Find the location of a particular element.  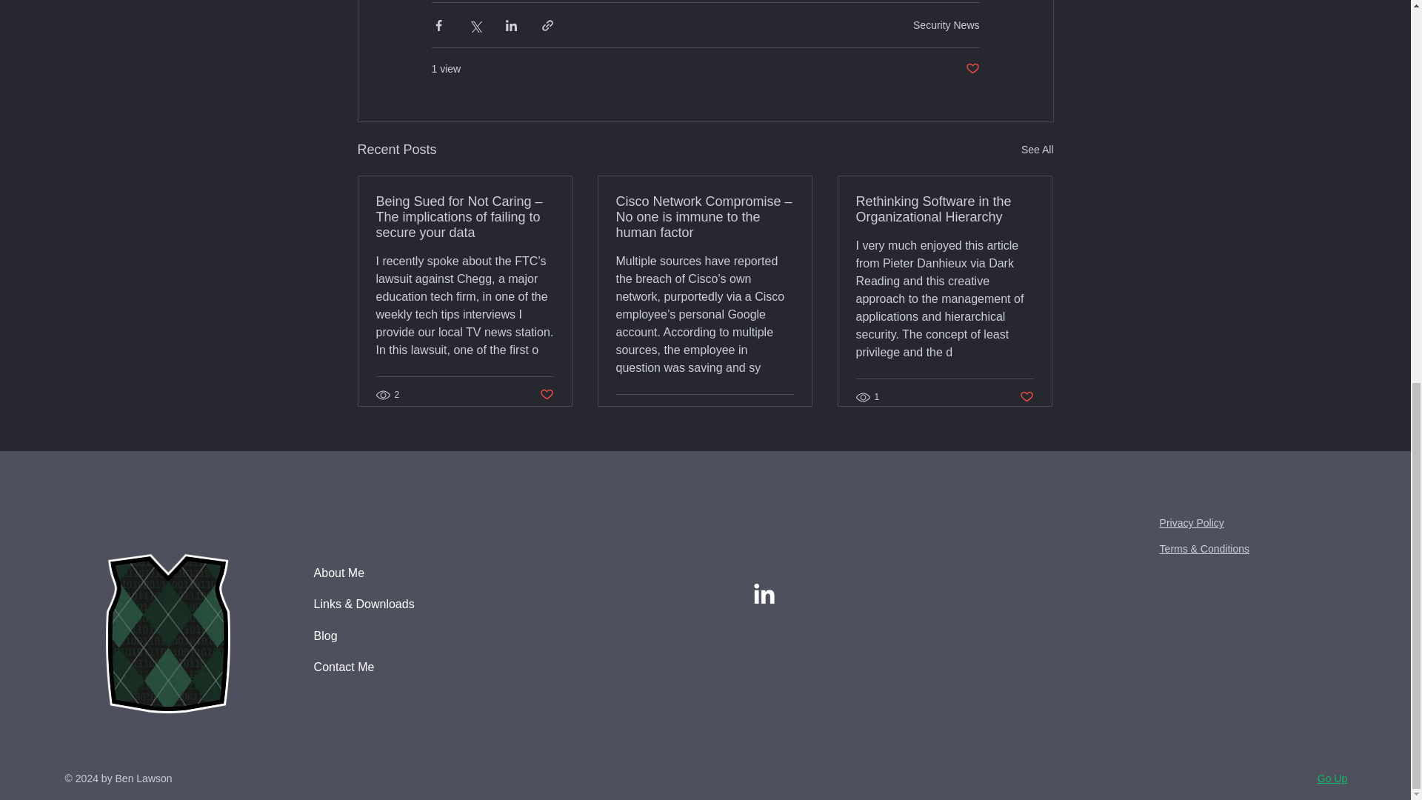

Post not marked as liked is located at coordinates (972, 69).